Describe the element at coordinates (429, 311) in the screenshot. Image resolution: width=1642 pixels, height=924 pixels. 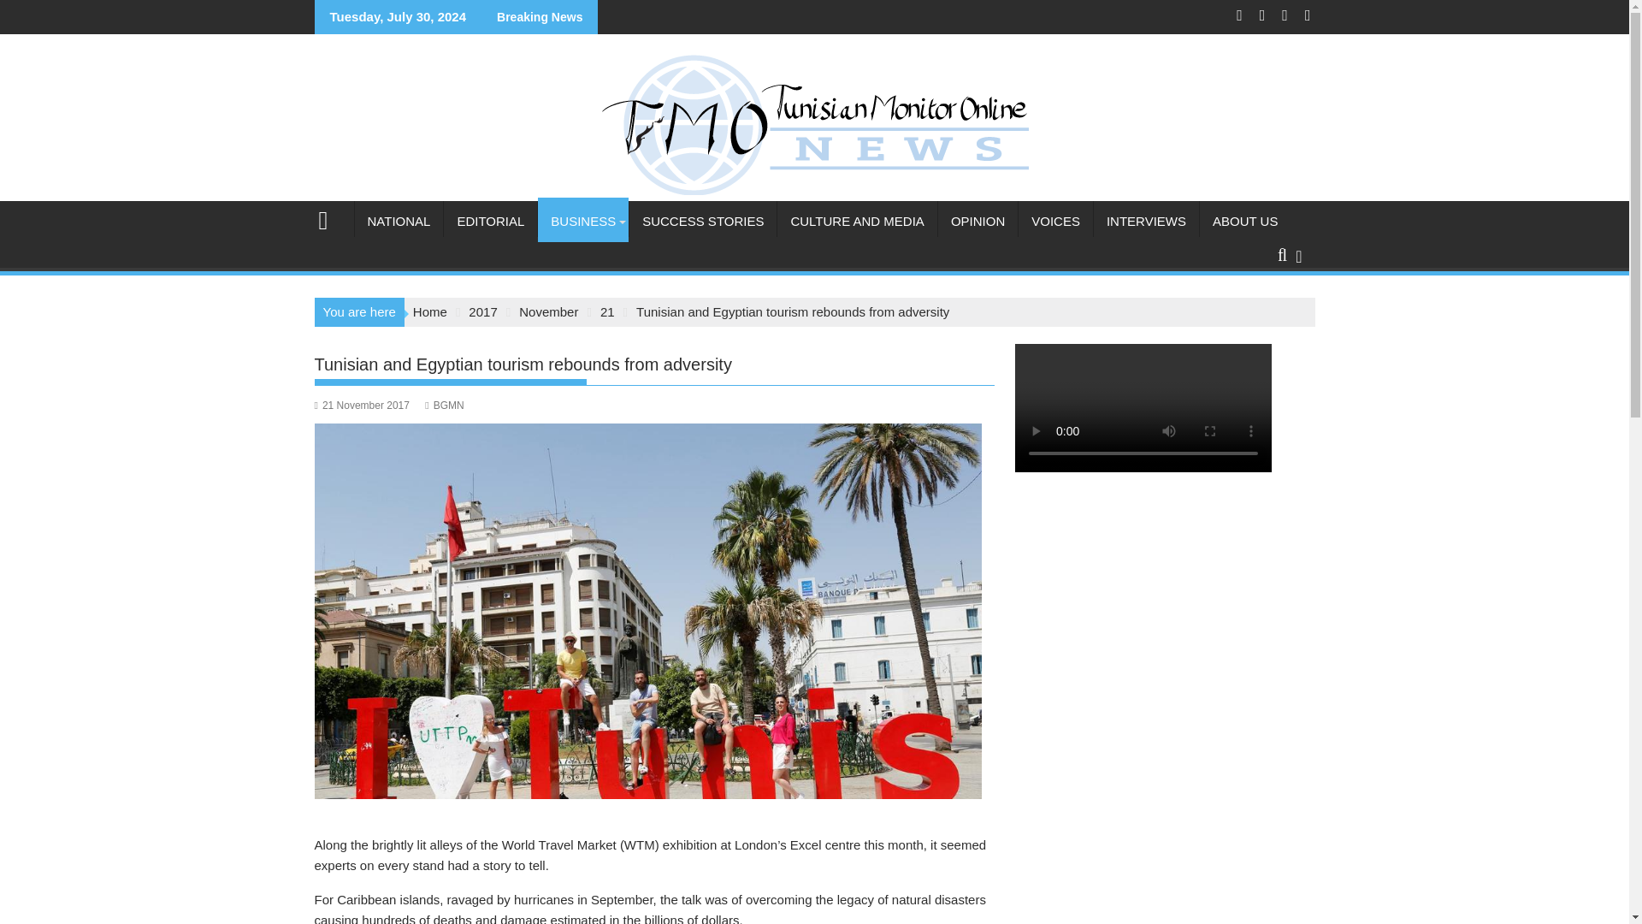
I see `Home` at that location.